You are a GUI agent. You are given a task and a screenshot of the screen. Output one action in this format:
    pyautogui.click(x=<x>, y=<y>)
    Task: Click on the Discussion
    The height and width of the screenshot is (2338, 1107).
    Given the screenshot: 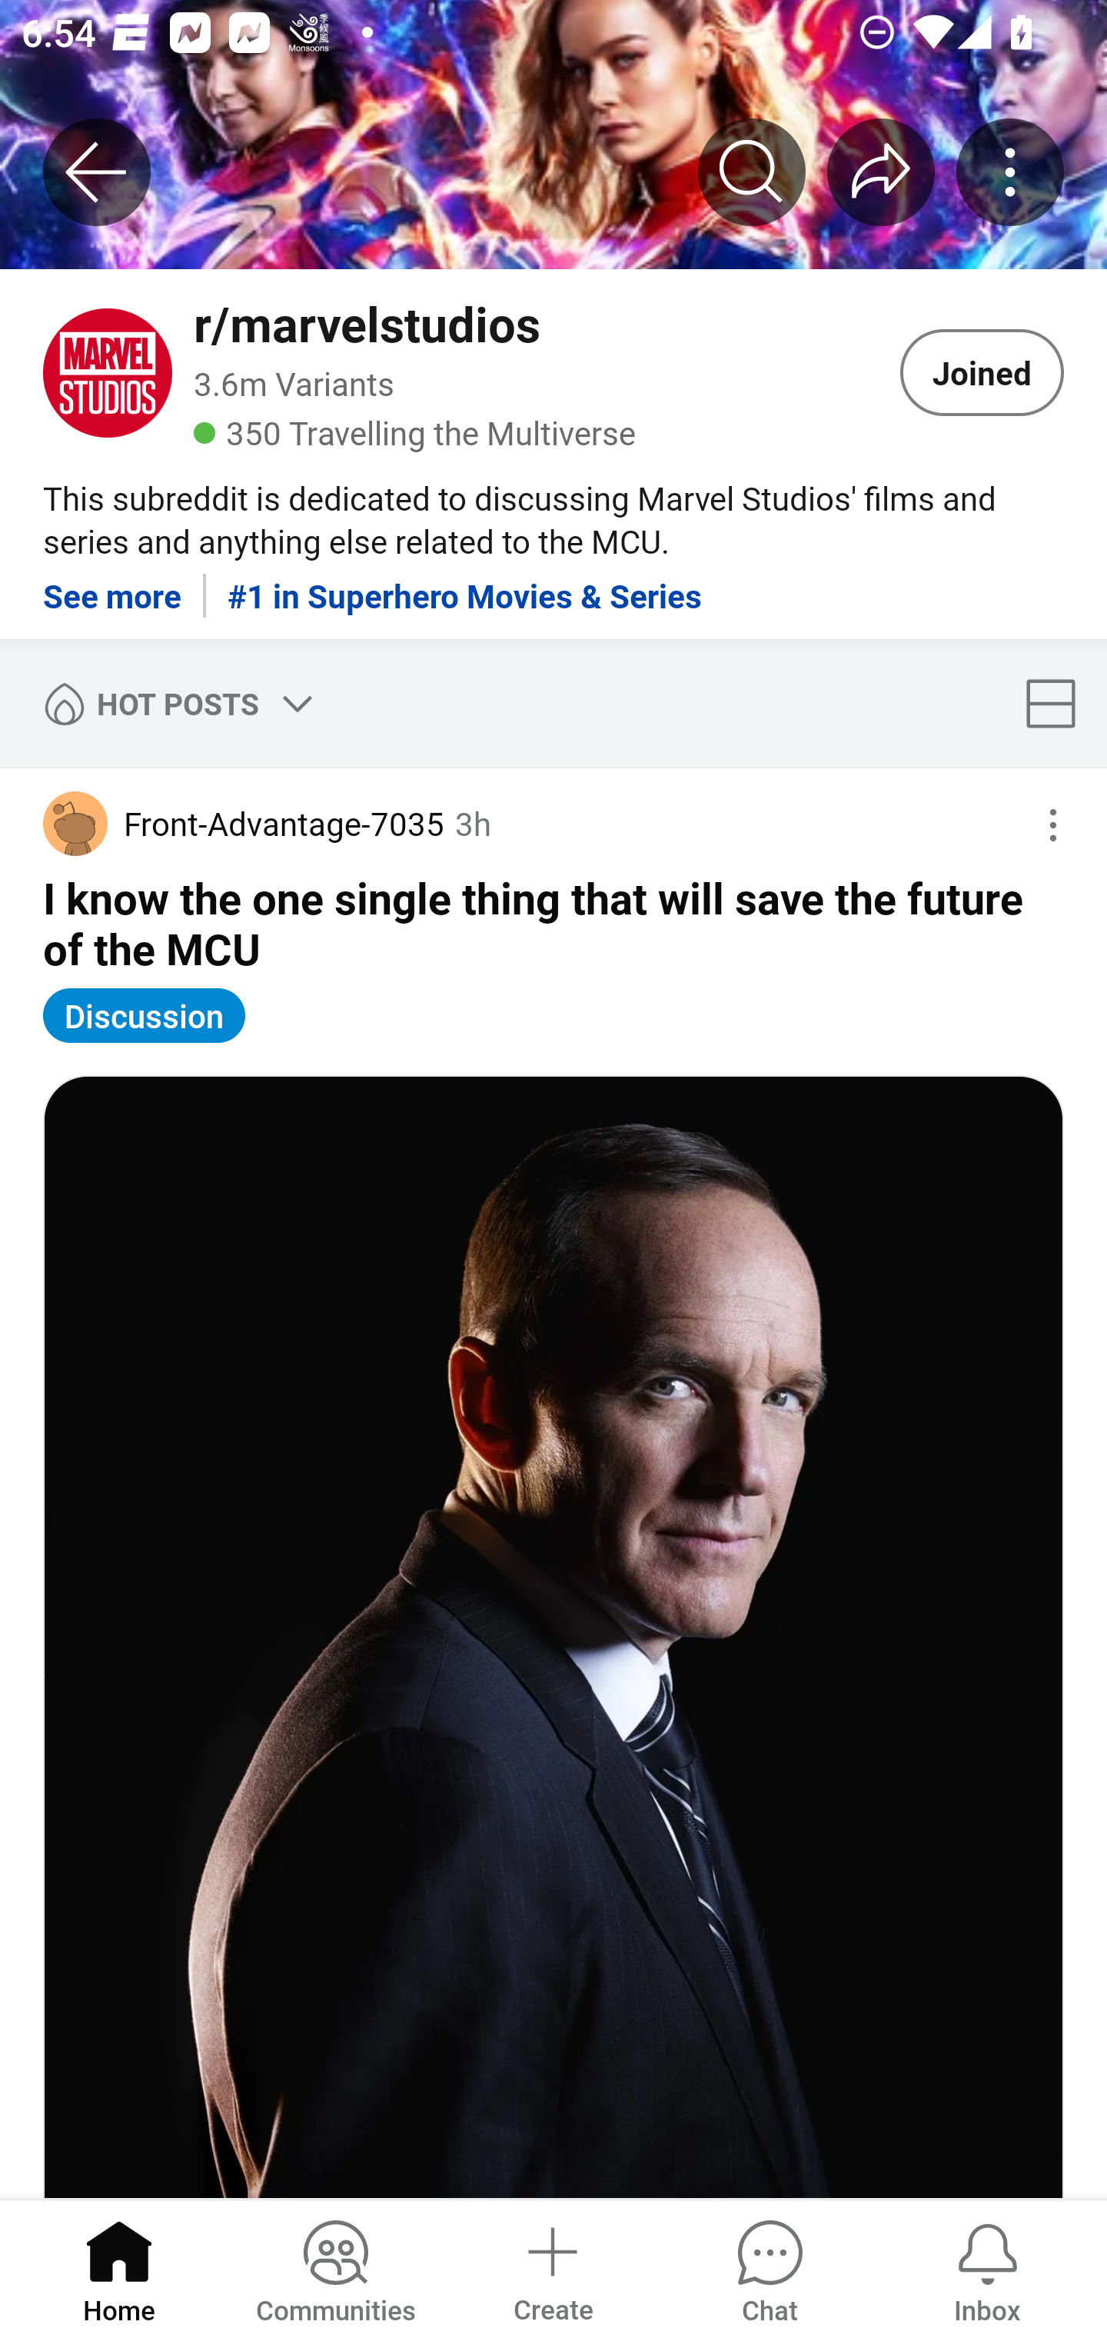 What is the action you would take?
    pyautogui.click(x=145, y=1015)
    